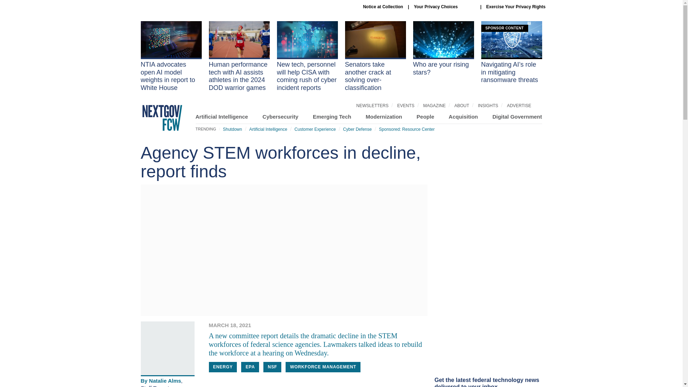 The image size is (688, 387). I want to click on People, so click(425, 116).